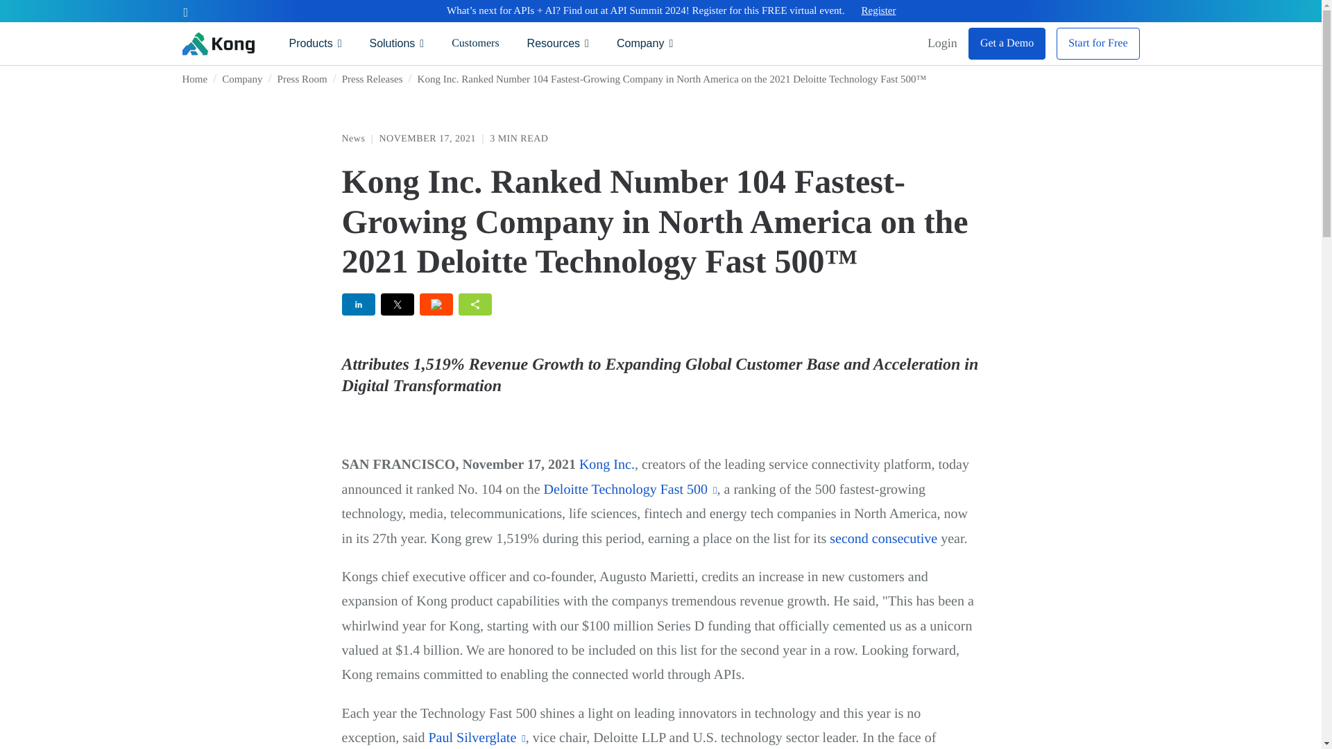  Describe the element at coordinates (397, 43) in the screenshot. I see `Solutions` at that location.